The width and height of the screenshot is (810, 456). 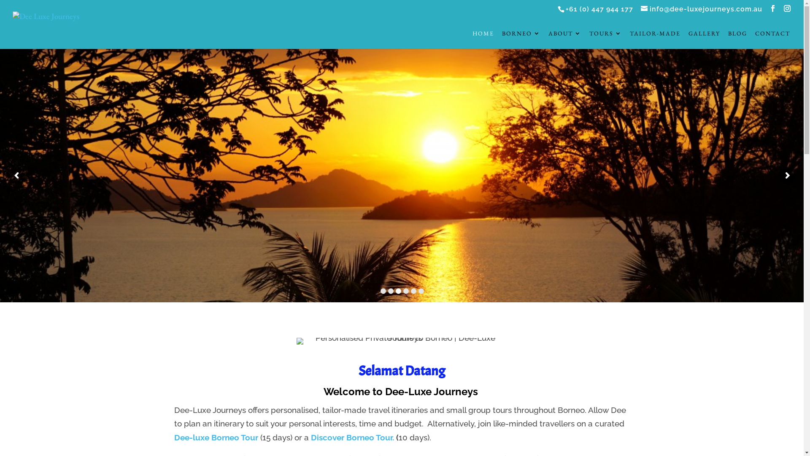 I want to click on info@dee-luxejourneys.com.au, so click(x=702, y=9).